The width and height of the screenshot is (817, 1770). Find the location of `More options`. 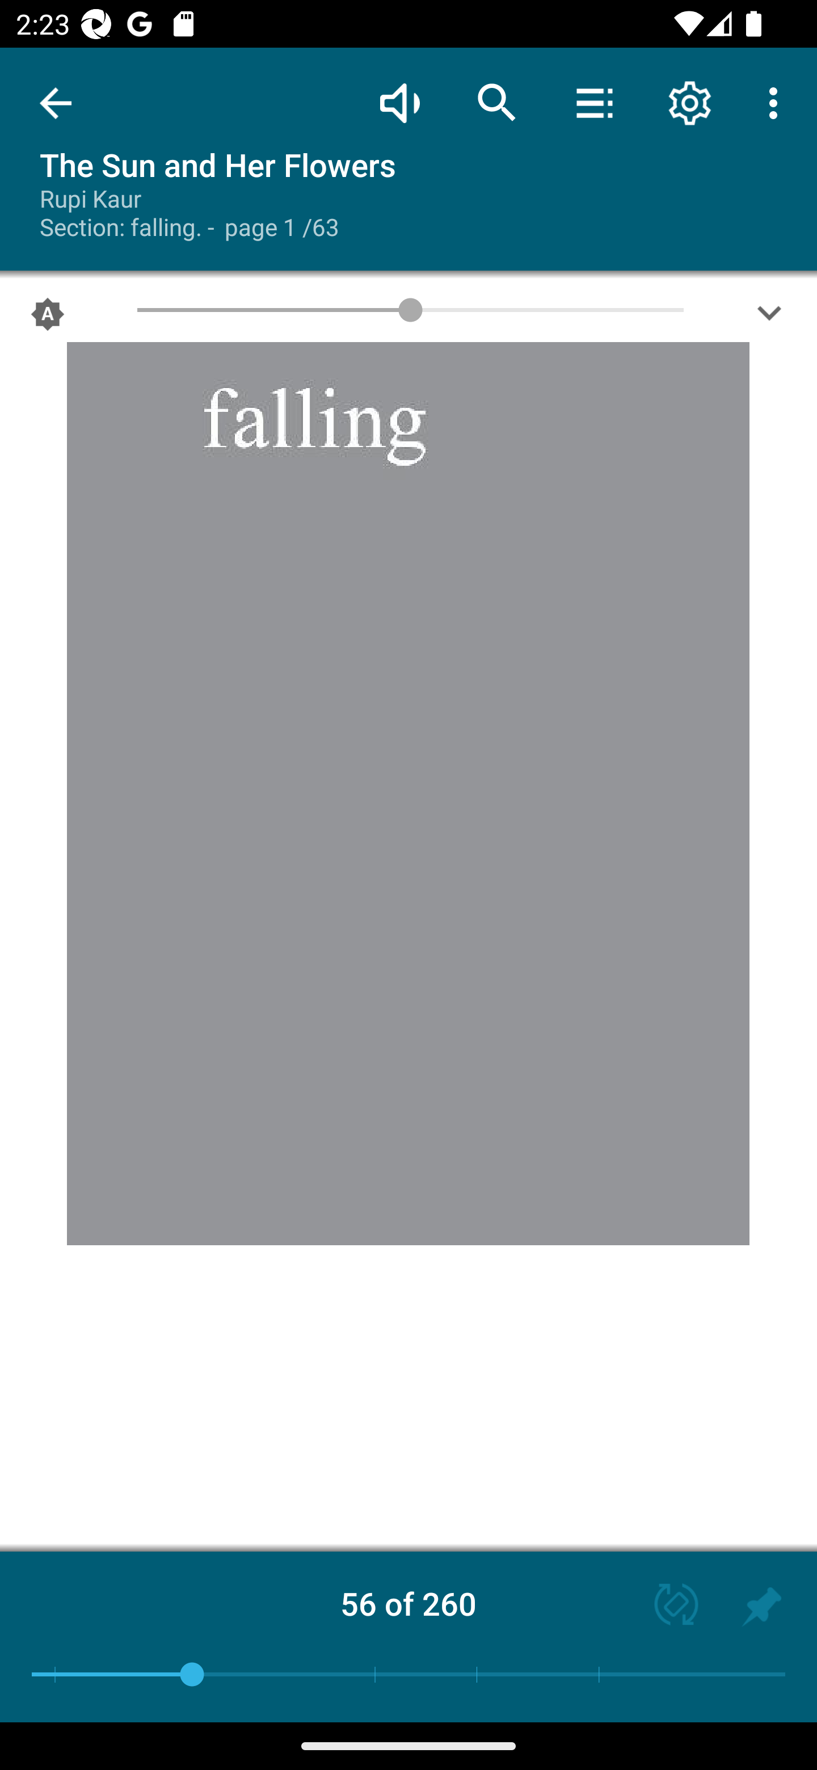

More options is located at coordinates (777, 102).